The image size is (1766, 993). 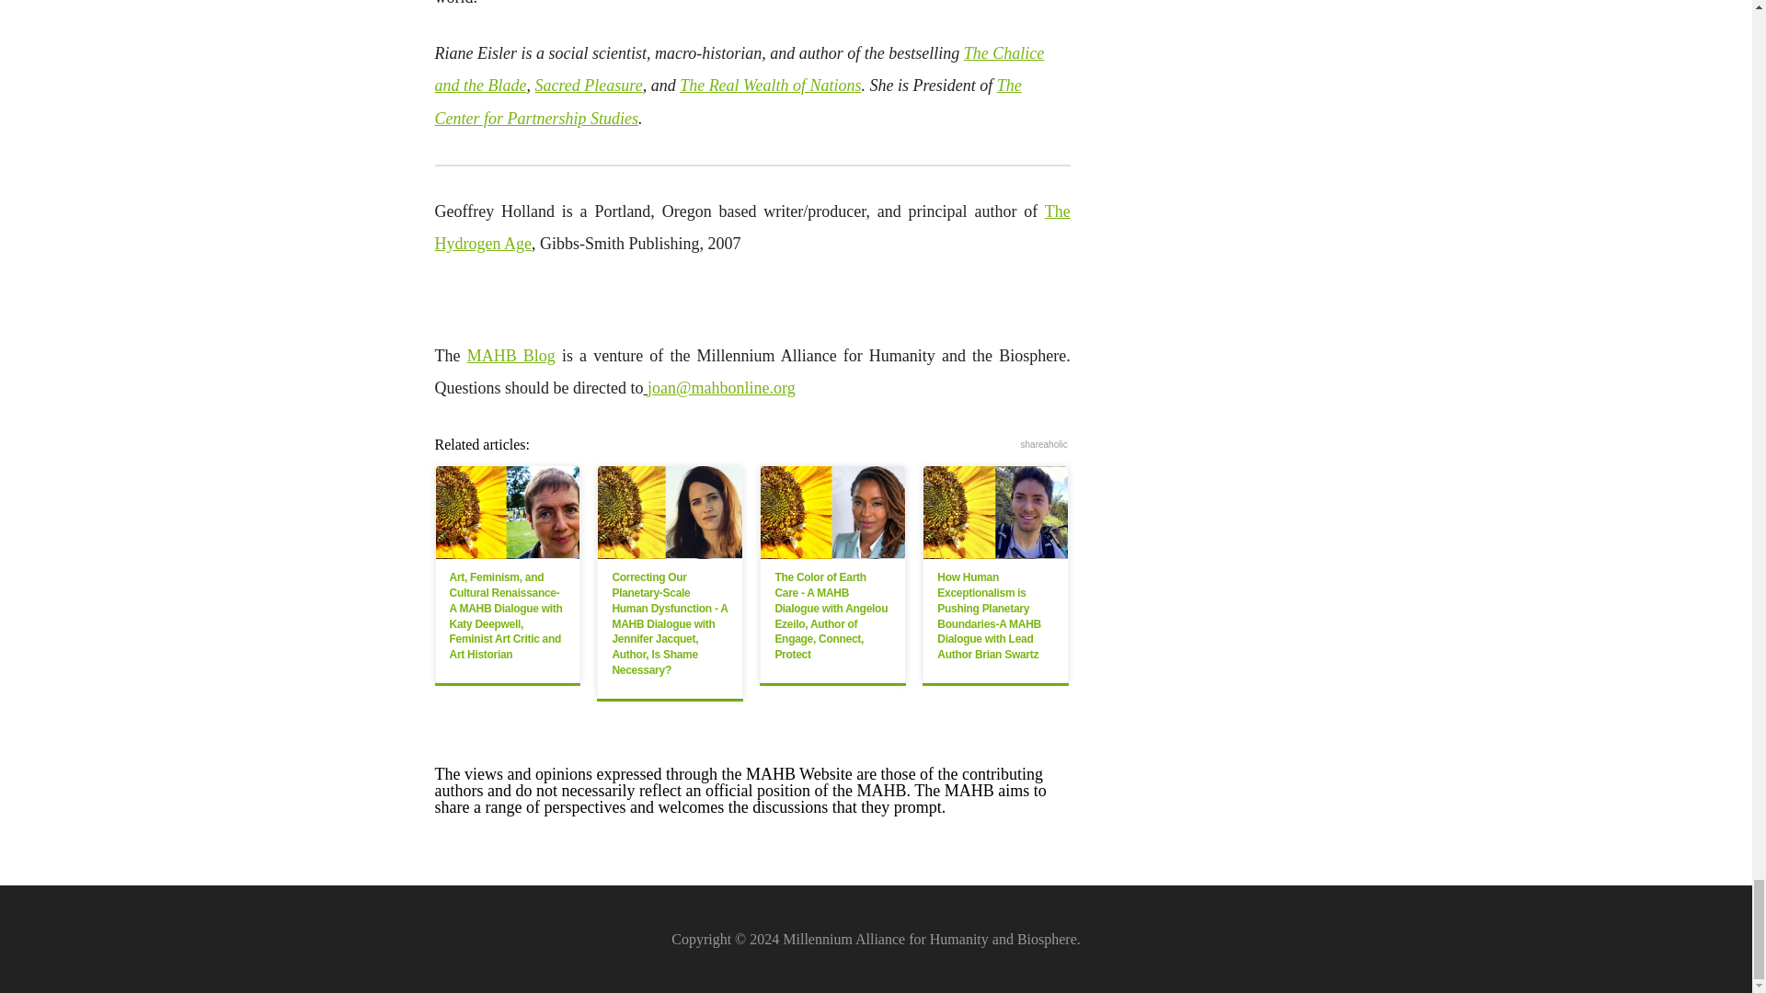 I want to click on Website Tools by Shareaholic, so click(x=1044, y=445).